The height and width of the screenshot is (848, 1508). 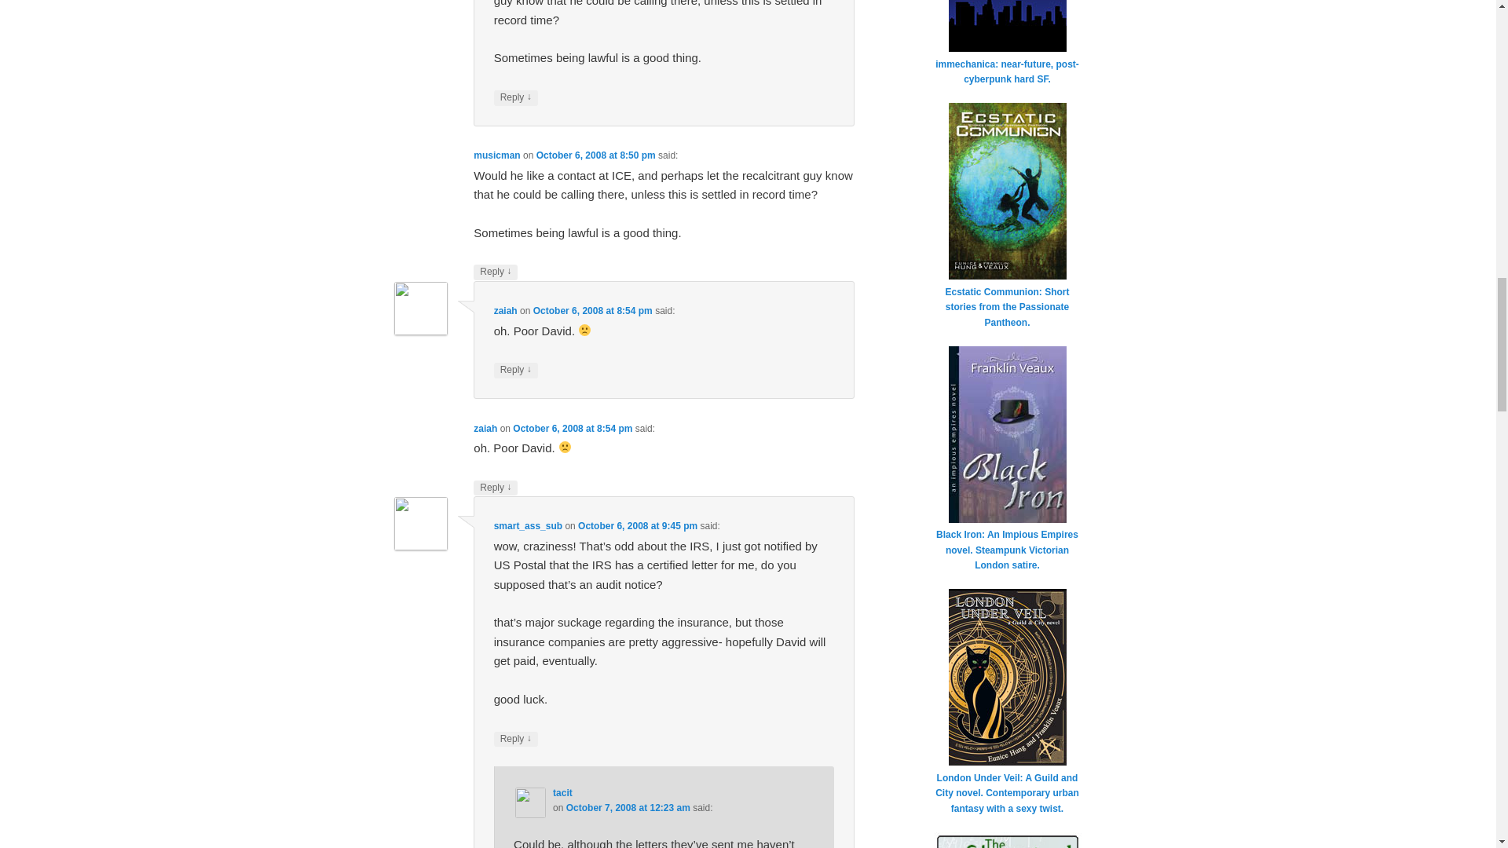 What do you see at coordinates (637, 526) in the screenshot?
I see `October 6, 2008 at 9:45 pm` at bounding box center [637, 526].